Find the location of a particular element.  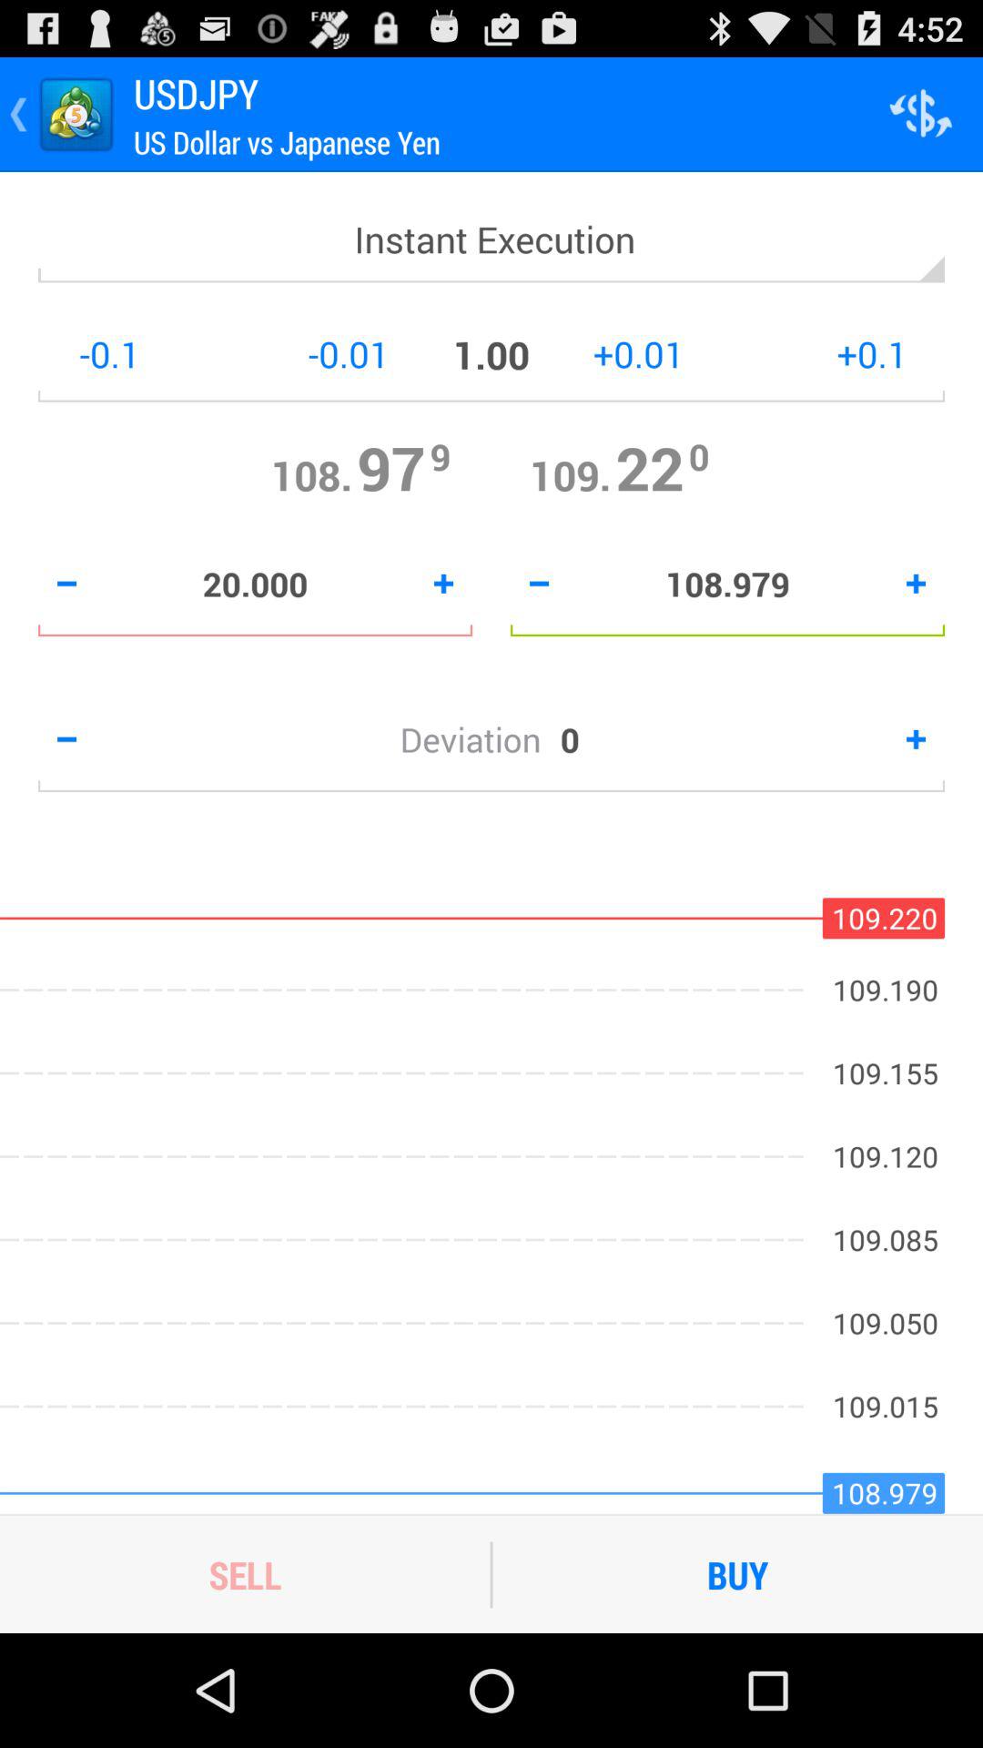

select the deviation 0 is located at coordinates (491, 739).